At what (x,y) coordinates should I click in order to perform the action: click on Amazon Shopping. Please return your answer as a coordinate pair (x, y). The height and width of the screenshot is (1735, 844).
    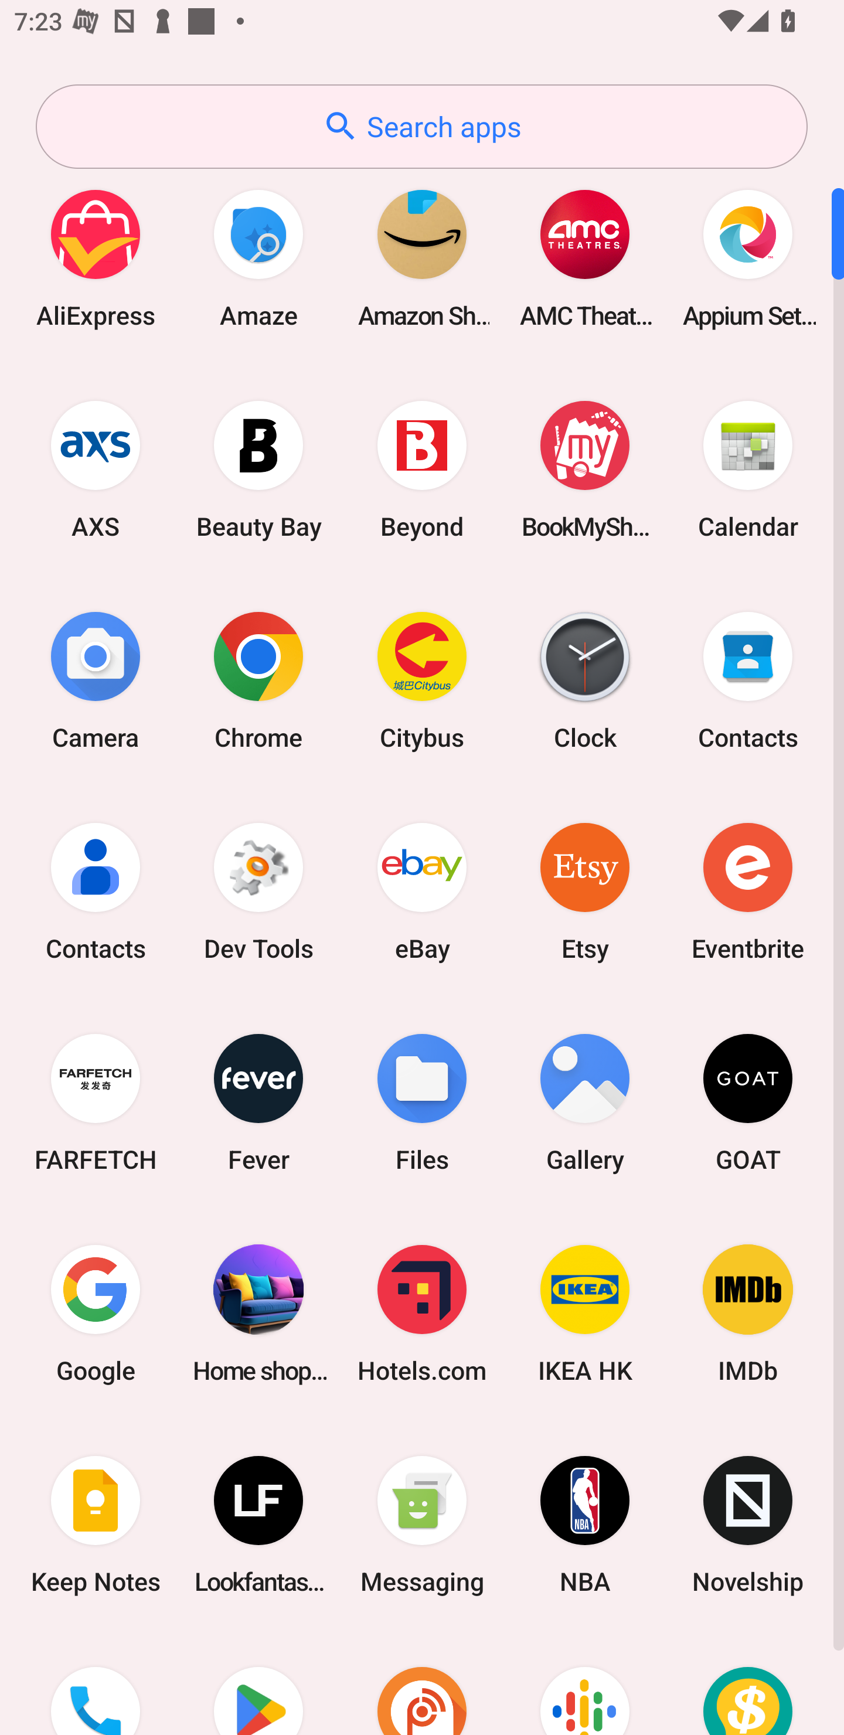
    Looking at the image, I should click on (422, 258).